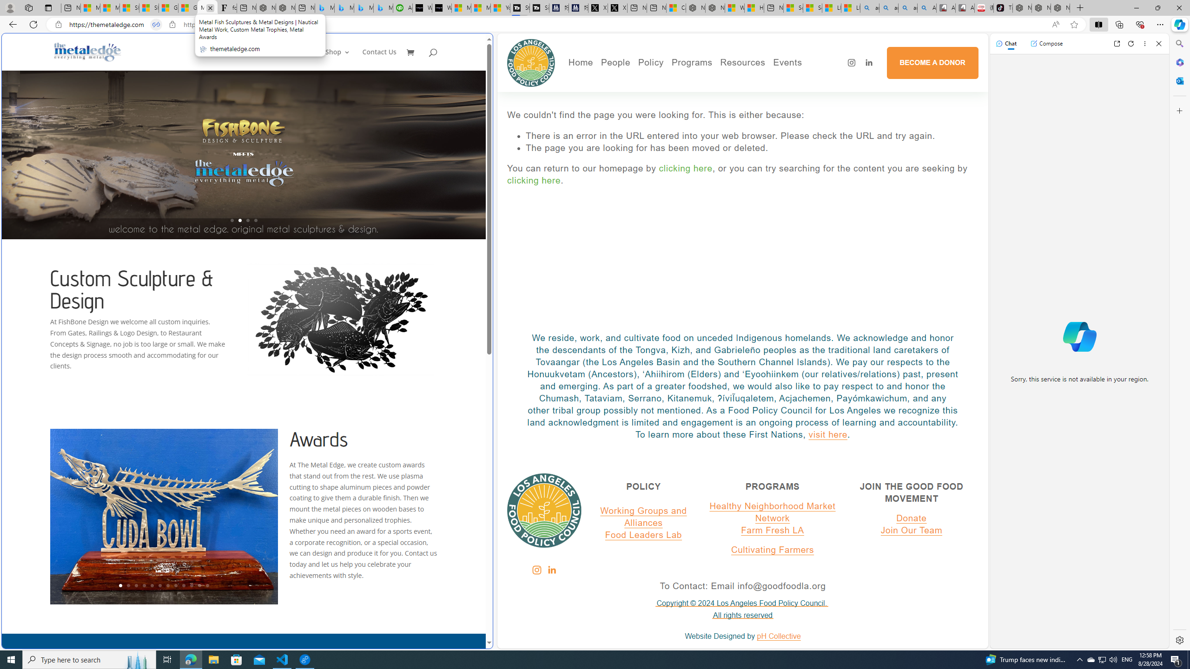 Image resolution: width=1190 pixels, height=669 pixels. I want to click on New Tab, so click(1080, 8).